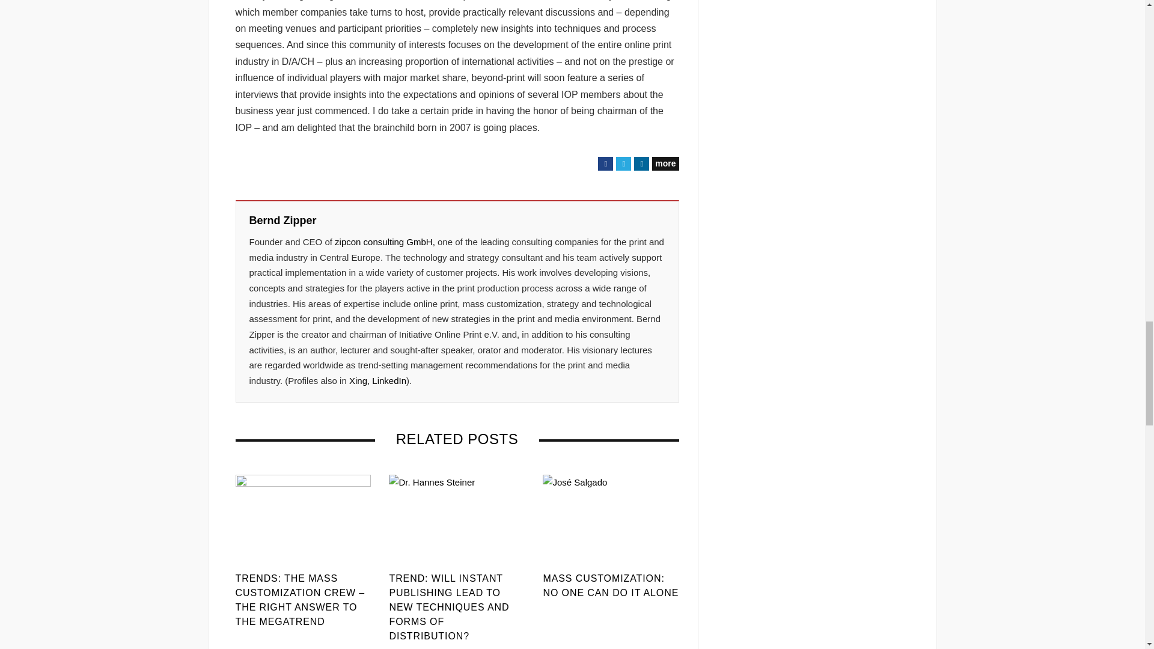  Describe the element at coordinates (624, 163) in the screenshot. I see `Tweet It` at that location.